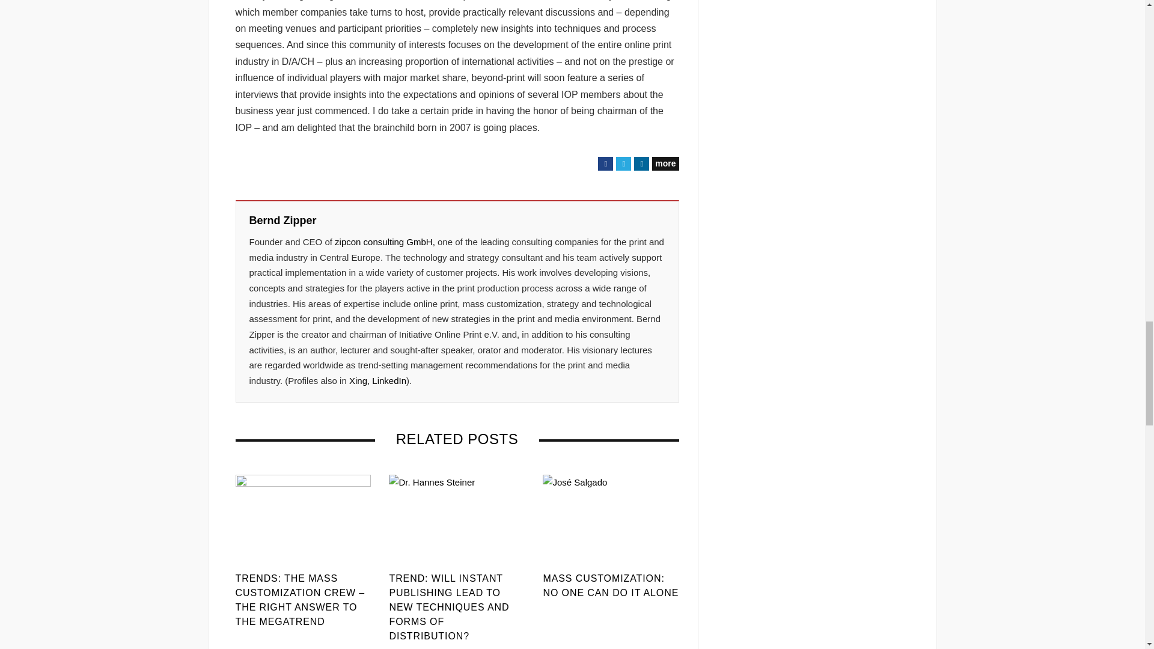  Describe the element at coordinates (624, 163) in the screenshot. I see `Tweet It` at that location.